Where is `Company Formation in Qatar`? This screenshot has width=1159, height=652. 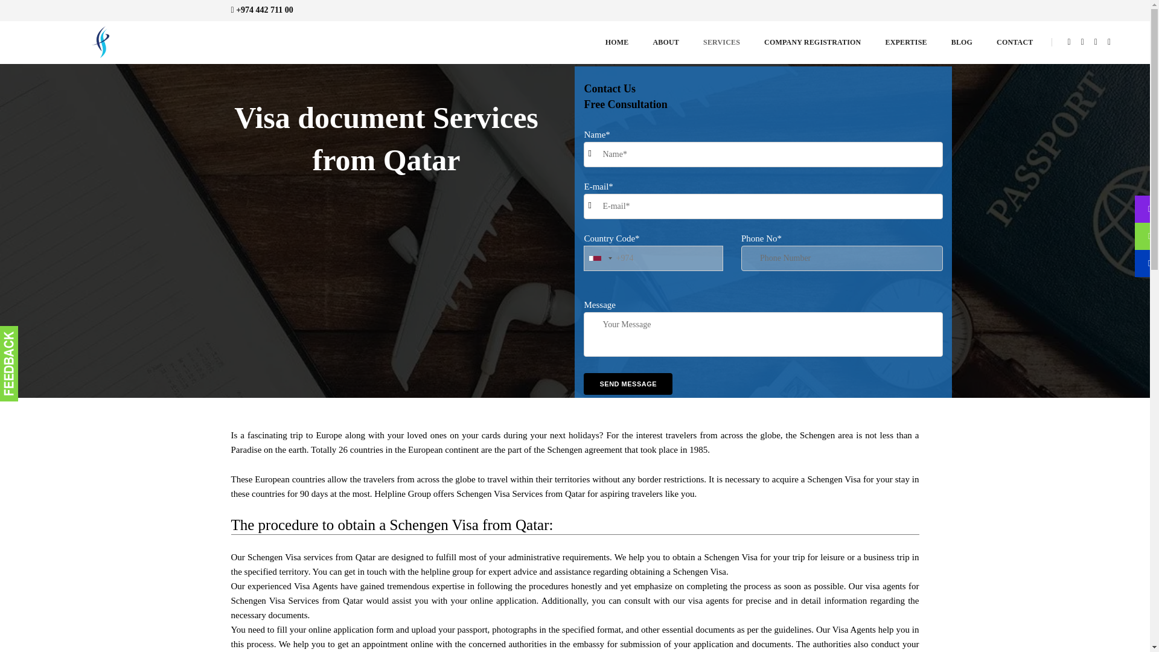 Company Formation in Qatar is located at coordinates (106, 41).